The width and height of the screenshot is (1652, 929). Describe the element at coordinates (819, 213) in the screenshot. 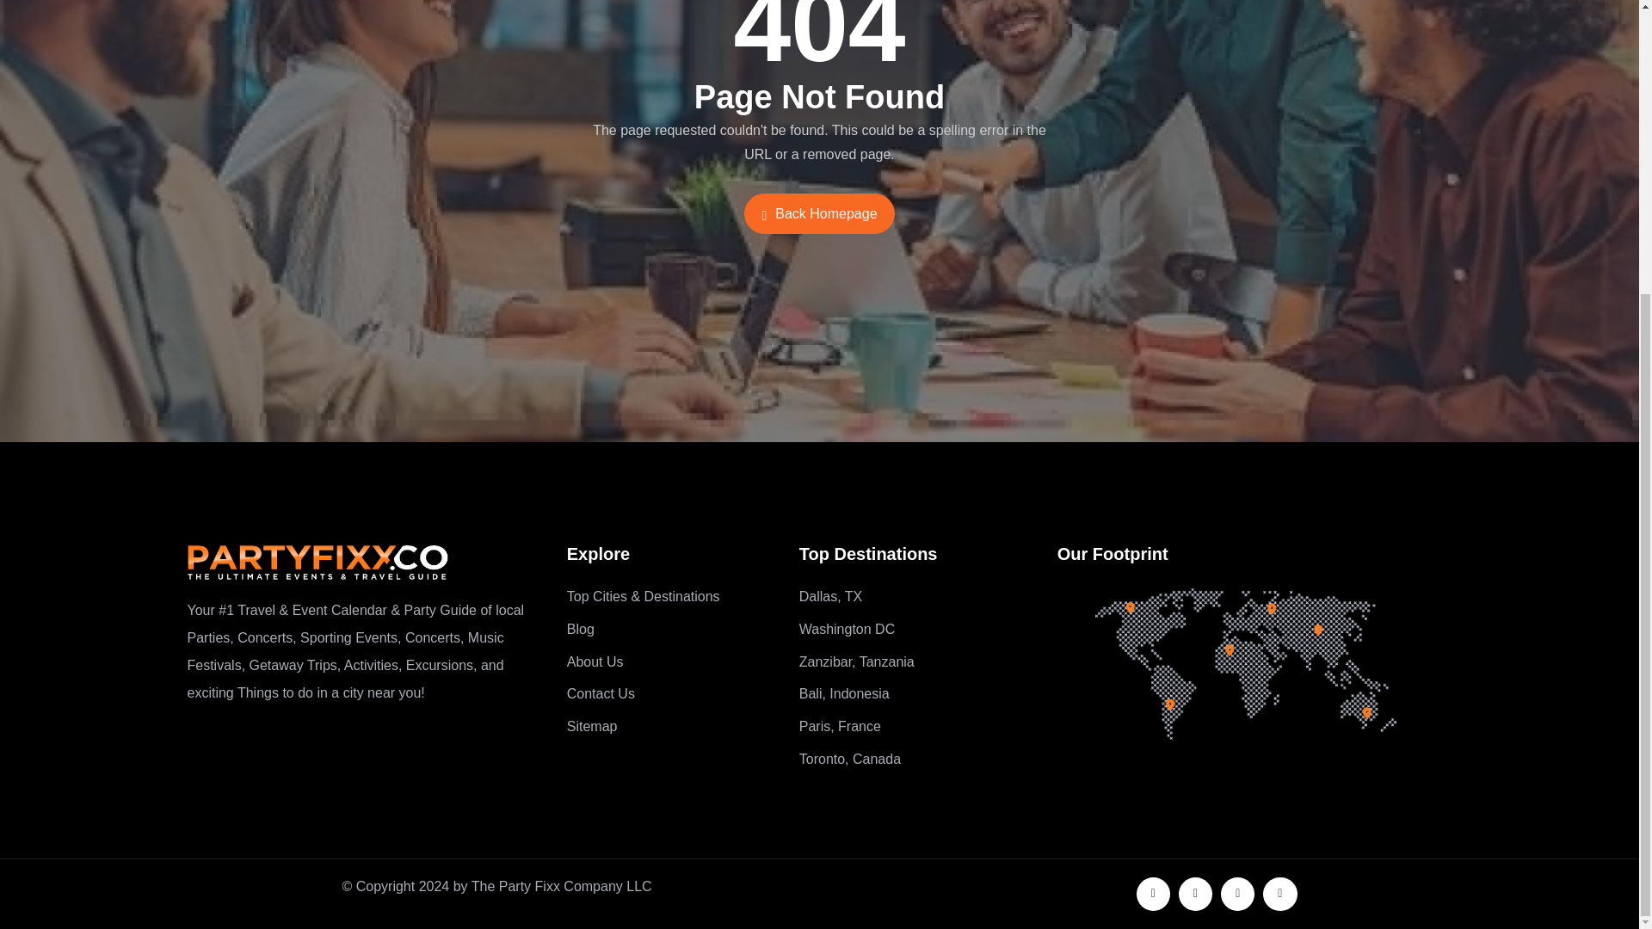

I see `Back Homepage` at that location.